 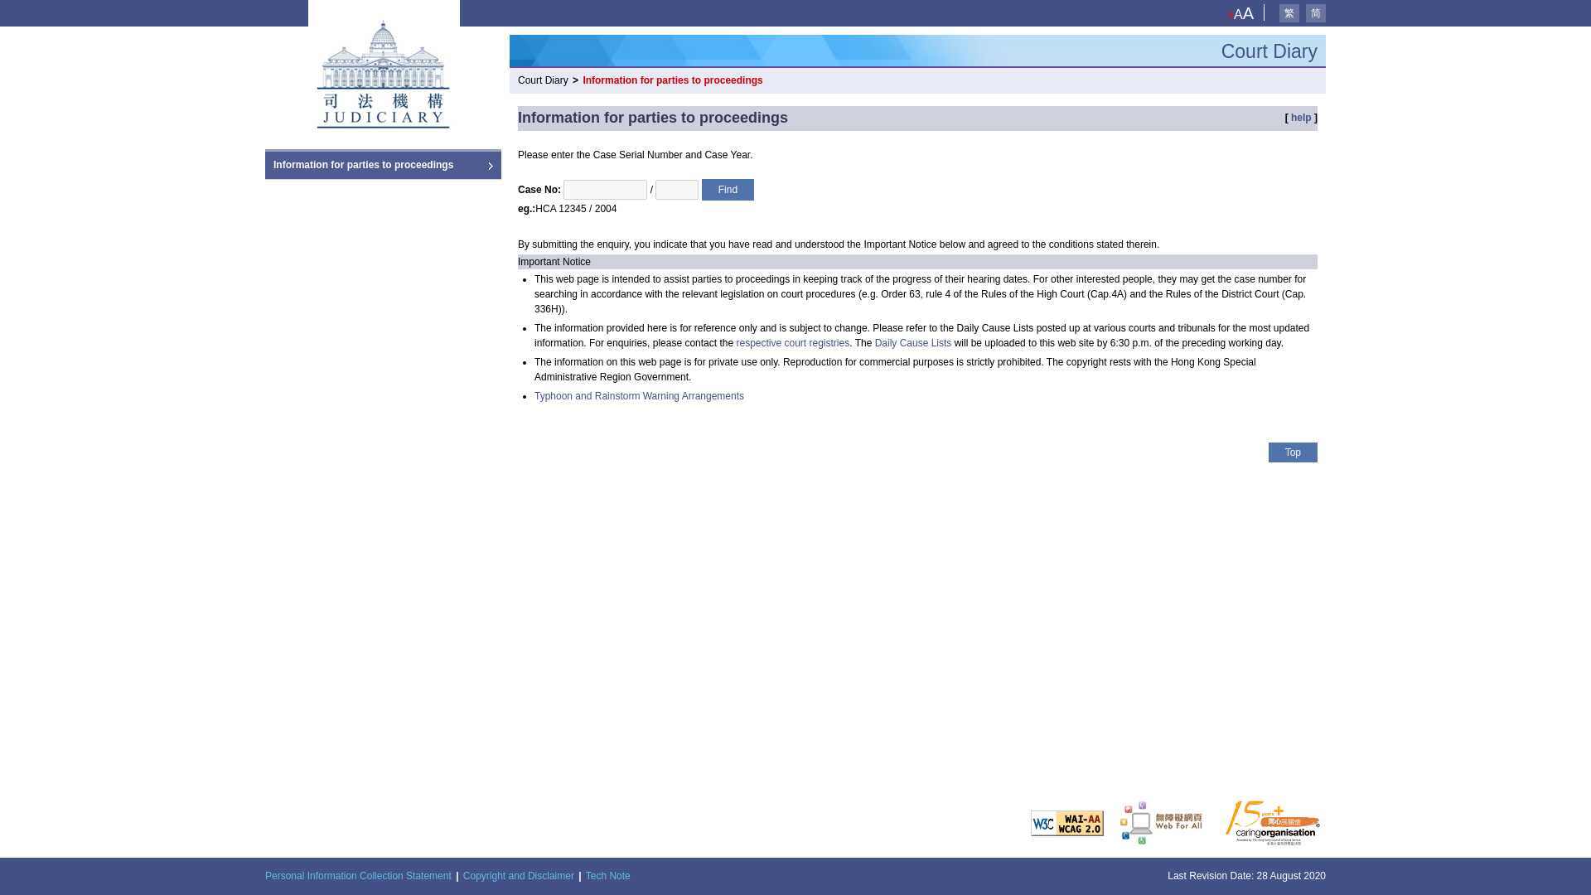 I want to click on Copyright and Disclaimer, so click(x=519, y=875).